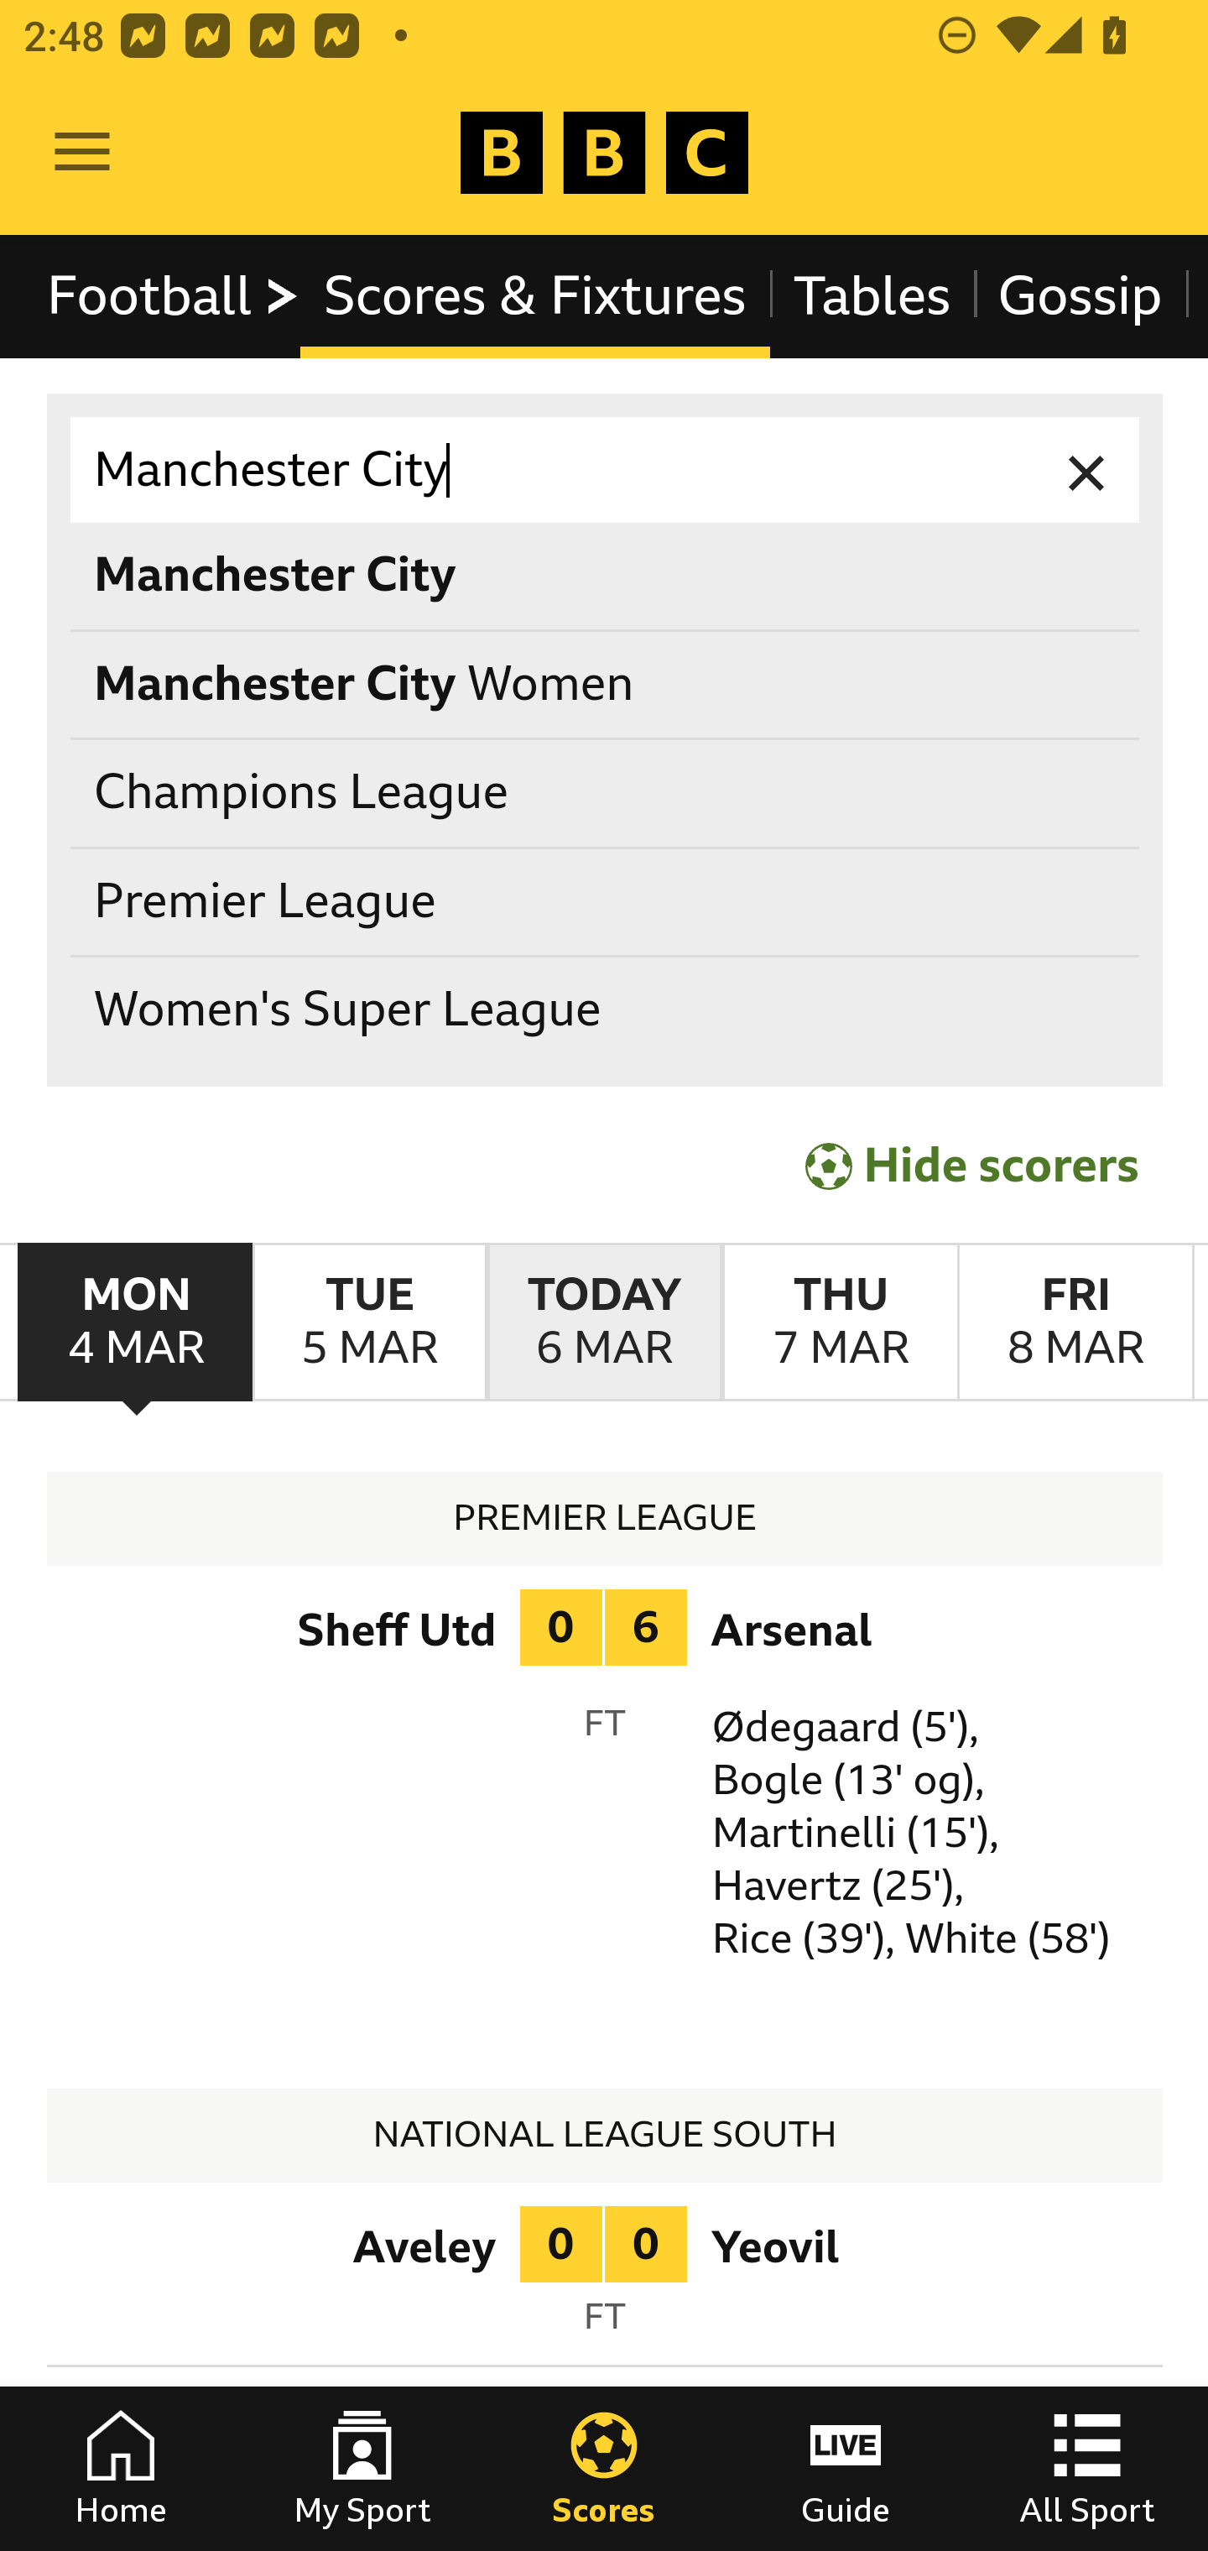 Image resolution: width=1208 pixels, height=2551 pixels. What do you see at coordinates (121, 2469) in the screenshot?
I see `Home` at bounding box center [121, 2469].